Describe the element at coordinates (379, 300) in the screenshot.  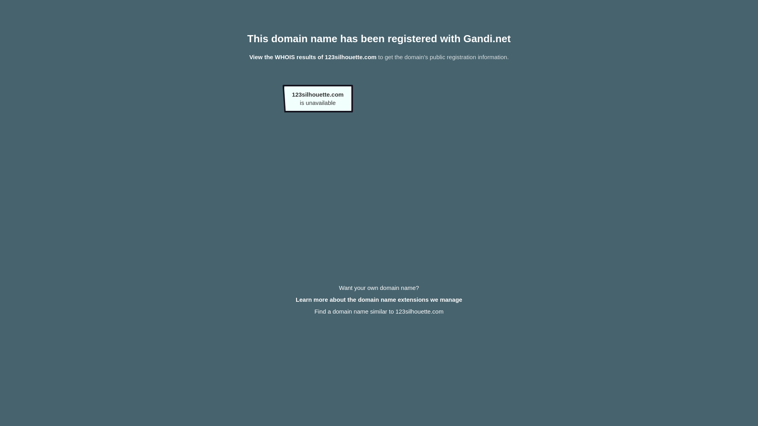
I see `Learn more about the domain name extensions we manage` at that location.